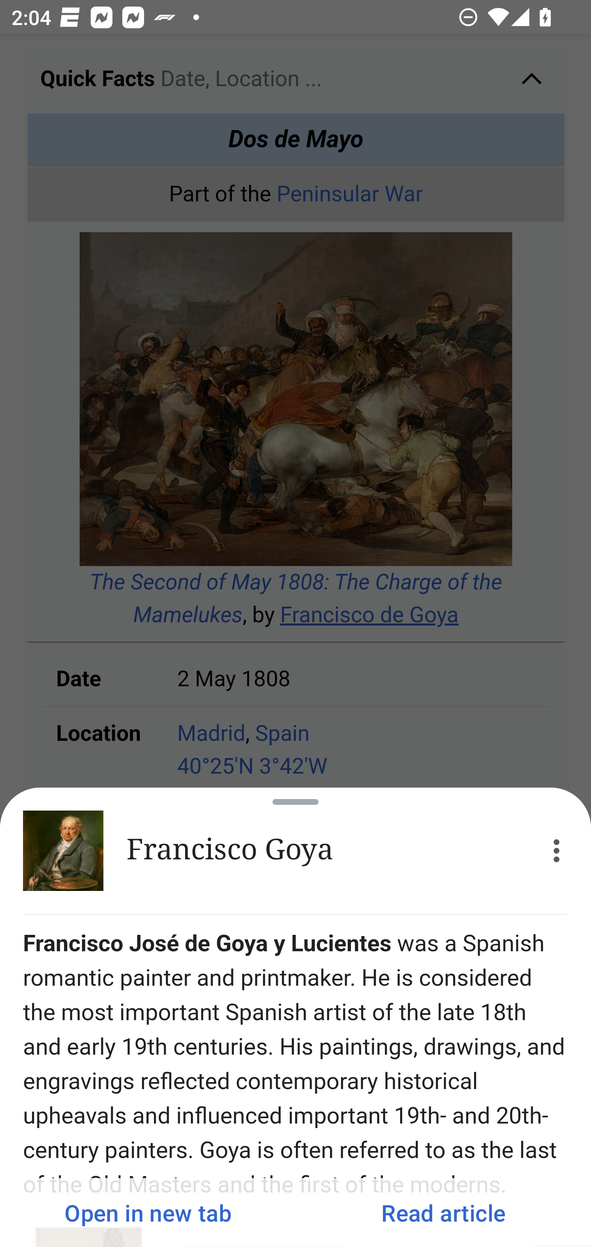 This screenshot has height=1247, width=591. I want to click on Francisco Goya More options, so click(295, 851).